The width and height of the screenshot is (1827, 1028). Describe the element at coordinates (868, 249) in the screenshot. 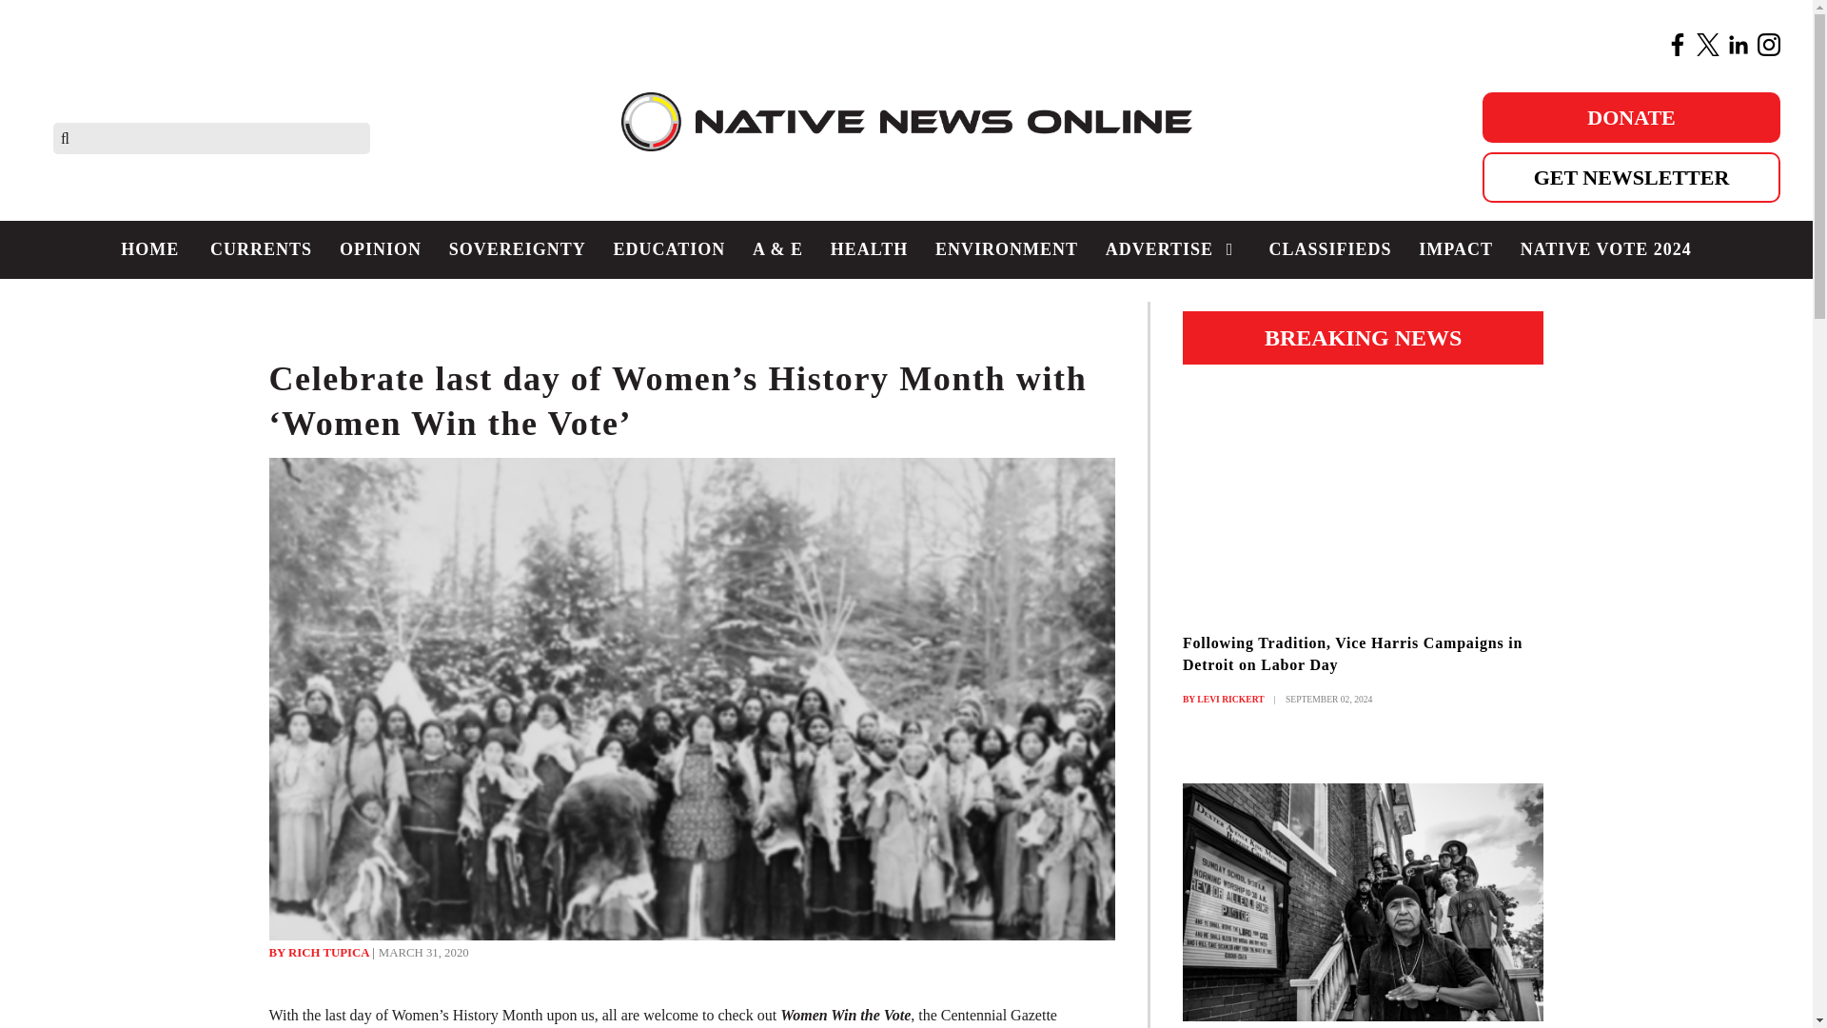

I see `HEALTH` at that location.